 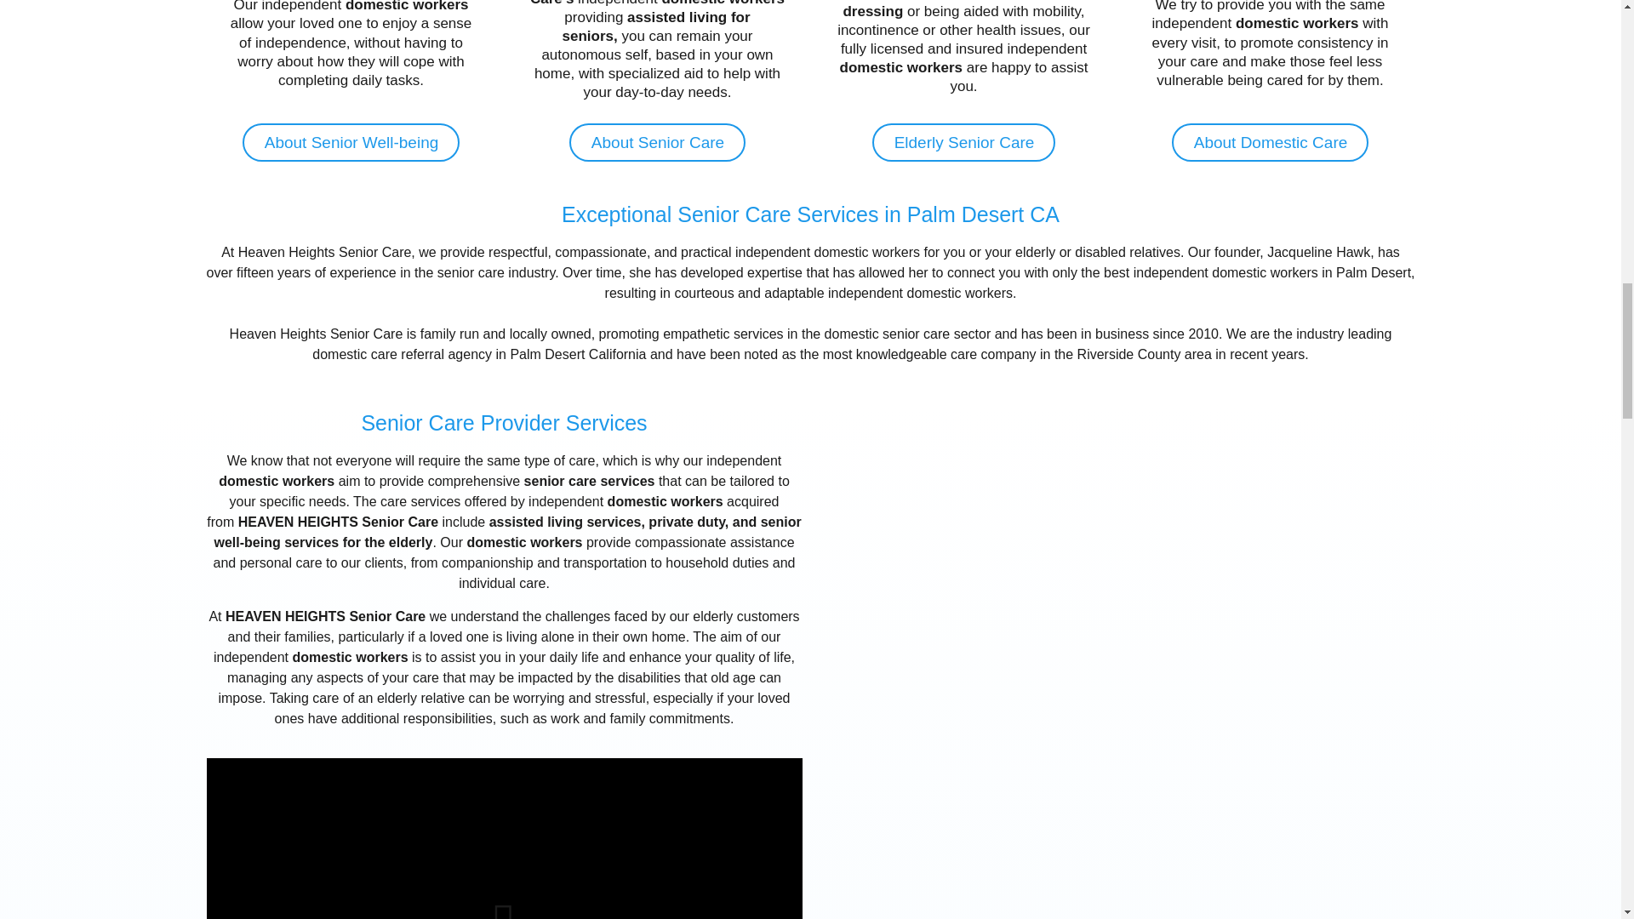 What do you see at coordinates (657, 142) in the screenshot?
I see `About Senior Care` at bounding box center [657, 142].